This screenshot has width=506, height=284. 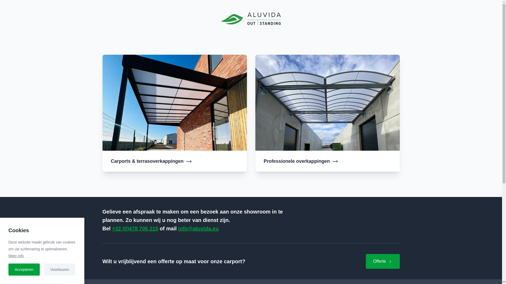 I want to click on Professionele overkappingen, so click(x=327, y=161).